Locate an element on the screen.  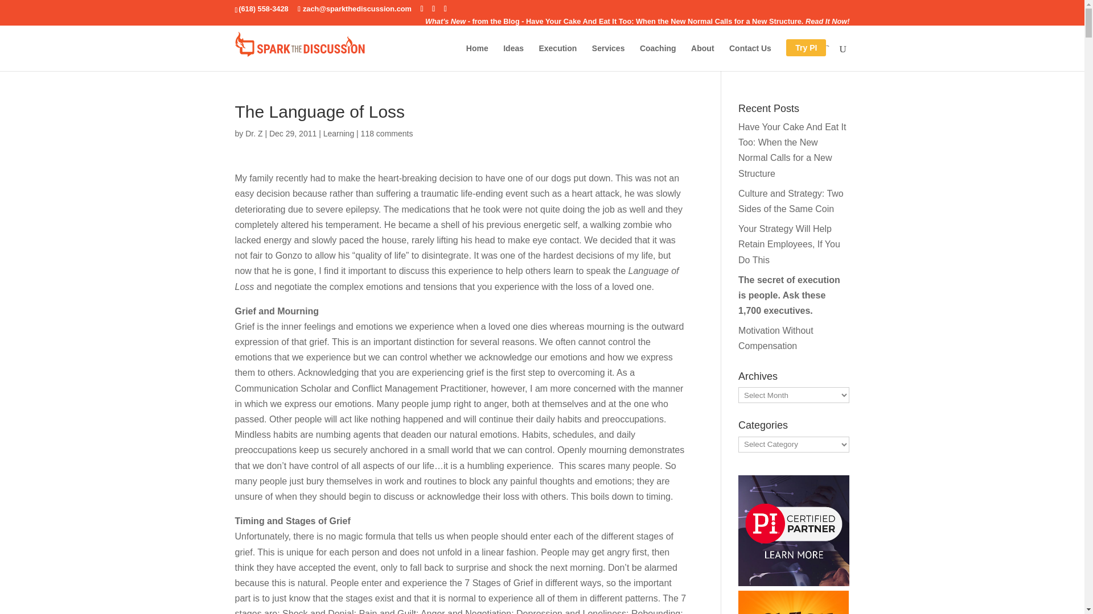
Contact Us is located at coordinates (750, 57).